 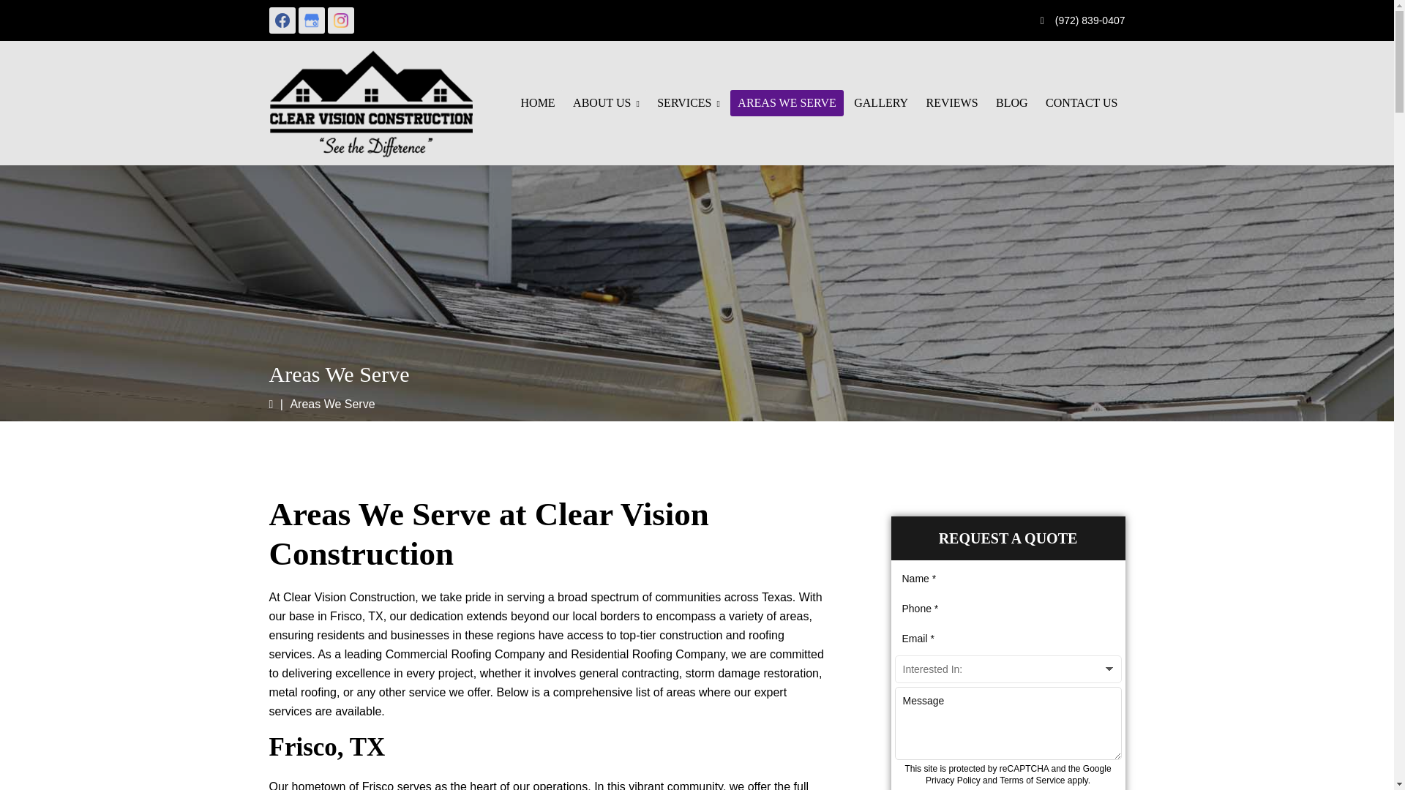 I want to click on AREAS WE SERVE, so click(x=787, y=102).